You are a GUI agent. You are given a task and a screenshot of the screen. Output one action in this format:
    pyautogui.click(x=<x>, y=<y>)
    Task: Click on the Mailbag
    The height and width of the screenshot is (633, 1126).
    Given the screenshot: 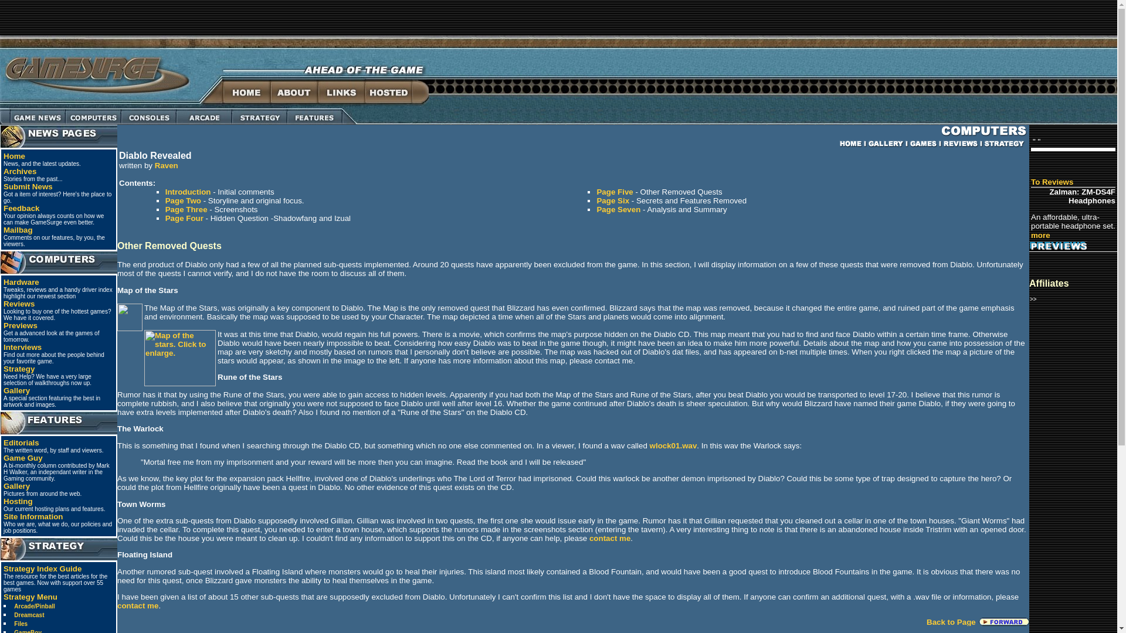 What is the action you would take?
    pyautogui.click(x=18, y=230)
    